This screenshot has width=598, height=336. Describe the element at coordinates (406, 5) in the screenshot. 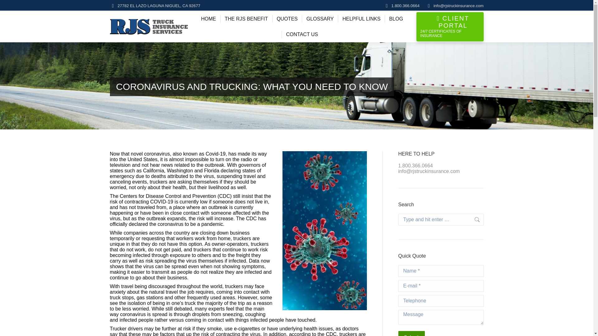

I see `1.800.366.0664` at that location.